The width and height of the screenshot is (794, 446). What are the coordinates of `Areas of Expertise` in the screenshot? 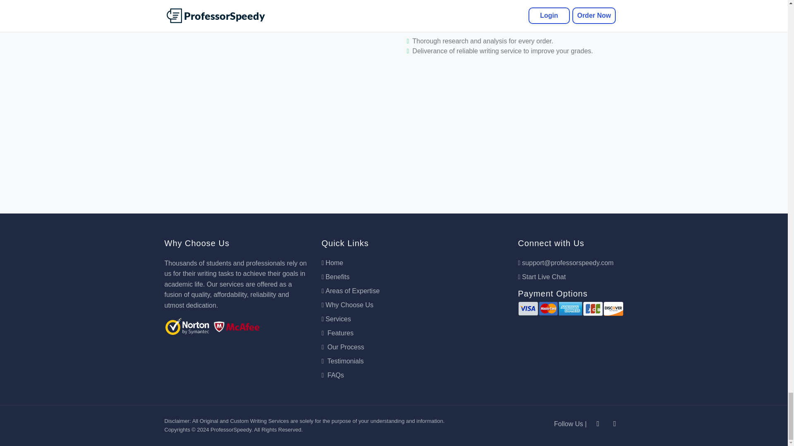 It's located at (350, 291).